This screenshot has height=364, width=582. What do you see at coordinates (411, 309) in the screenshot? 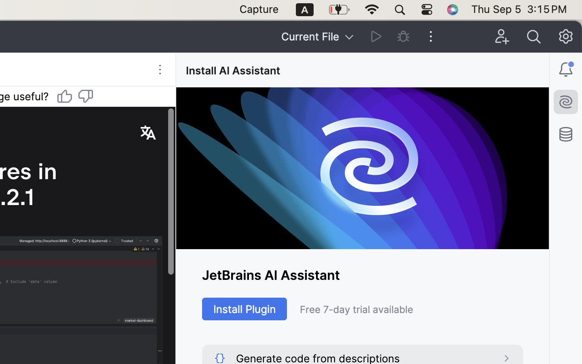
I see `Free 7-day trial available` at bounding box center [411, 309].